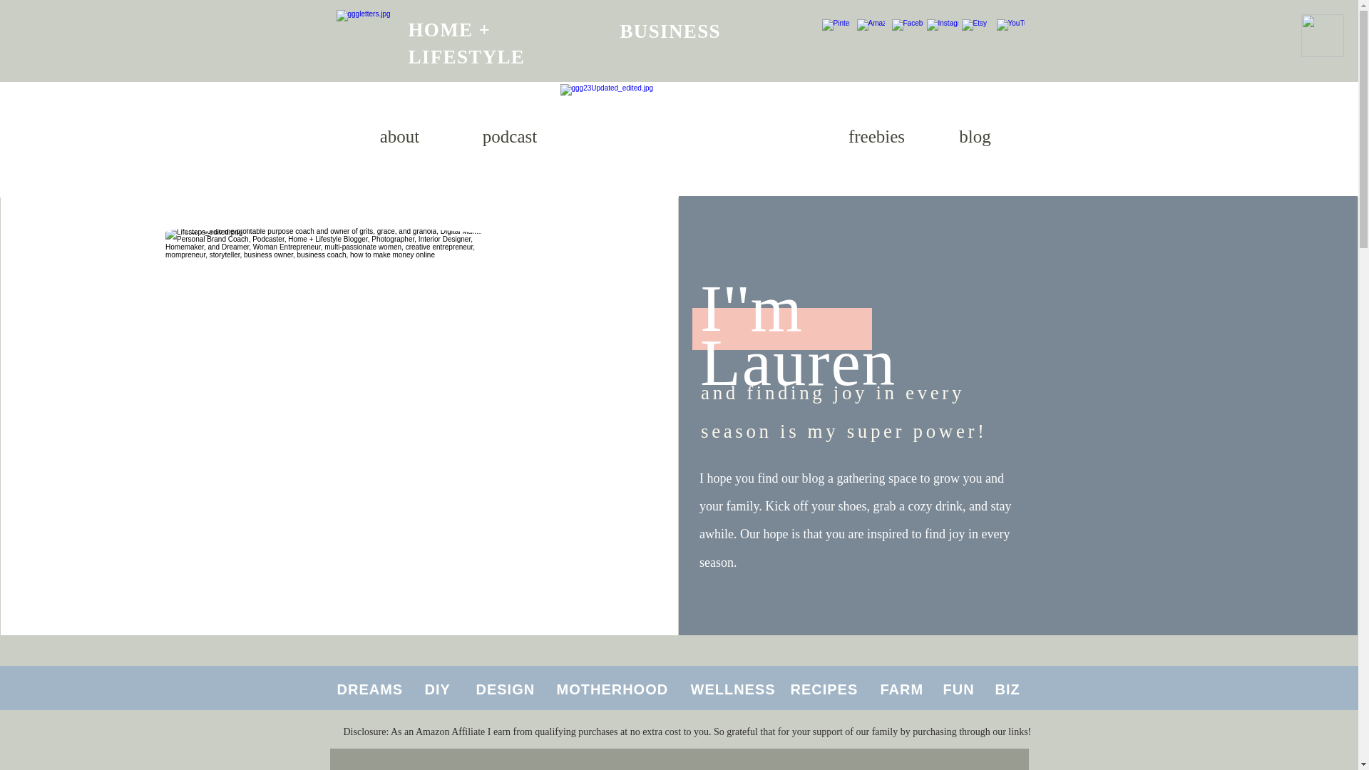  What do you see at coordinates (400, 137) in the screenshot?
I see `about` at bounding box center [400, 137].